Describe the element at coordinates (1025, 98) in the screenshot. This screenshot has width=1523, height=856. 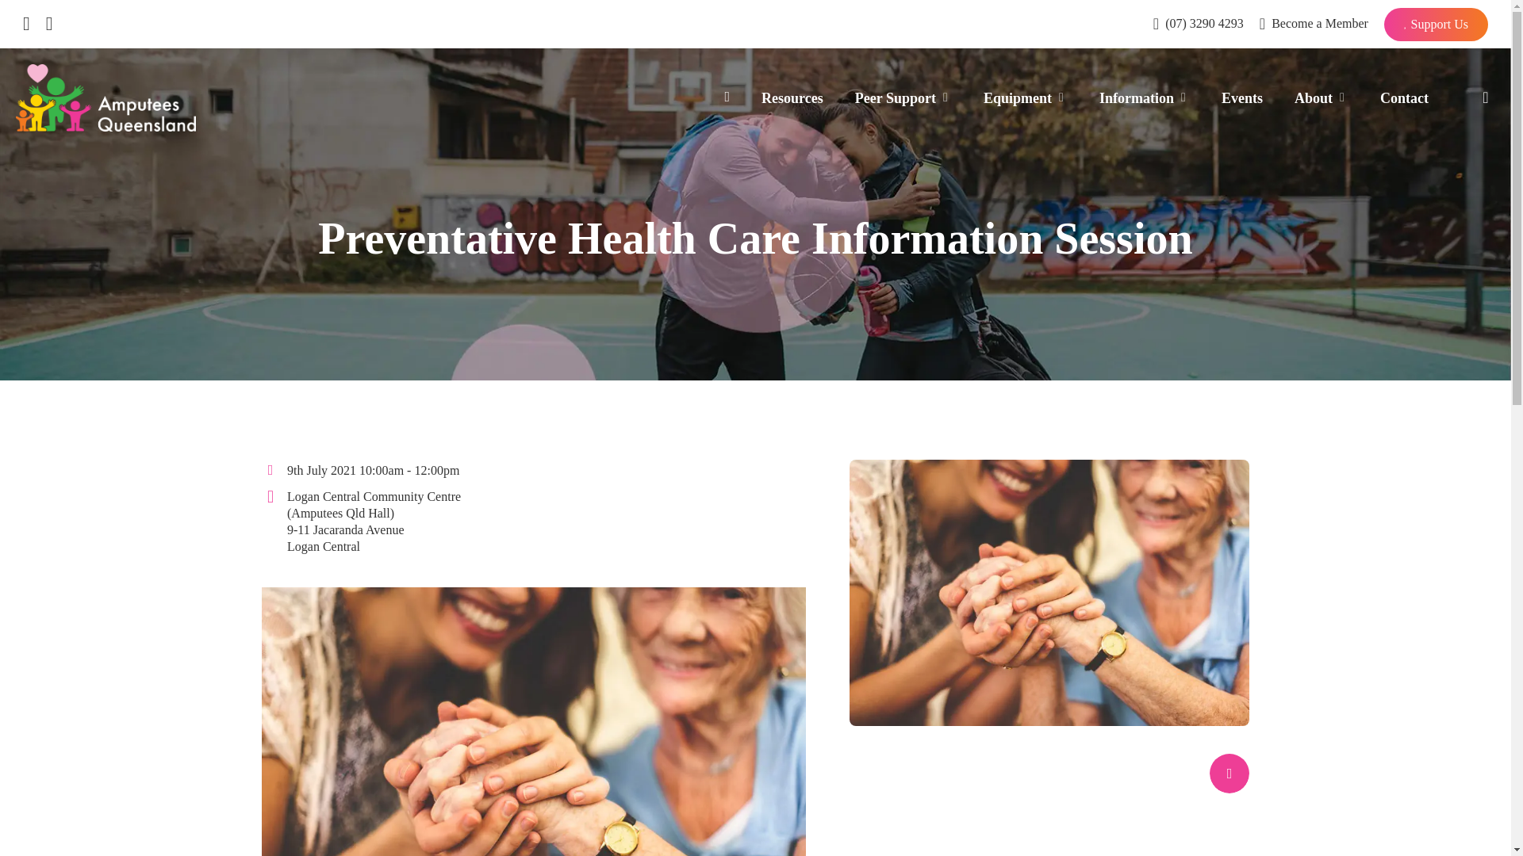
I see `Equipment` at that location.